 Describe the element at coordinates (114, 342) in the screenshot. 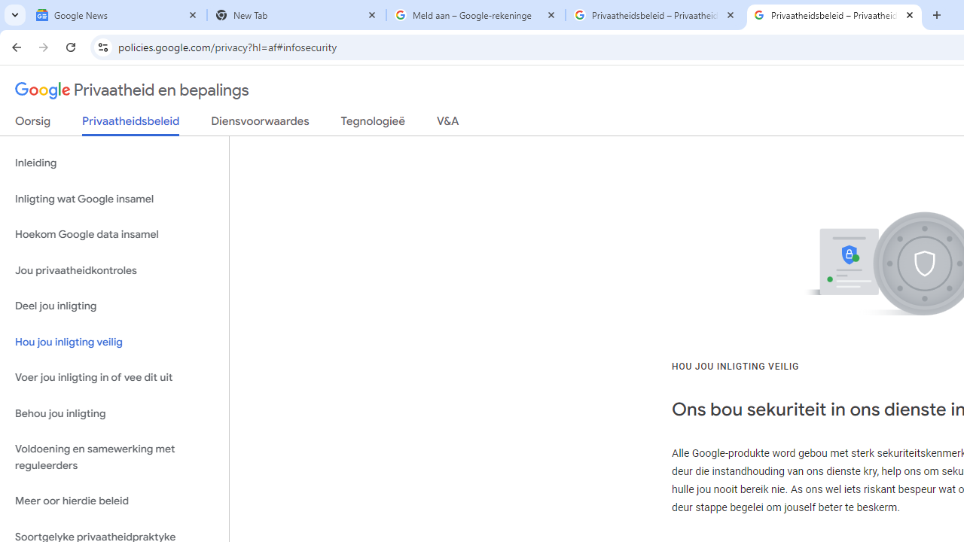

I see `Hou jou inligting veilig` at that location.